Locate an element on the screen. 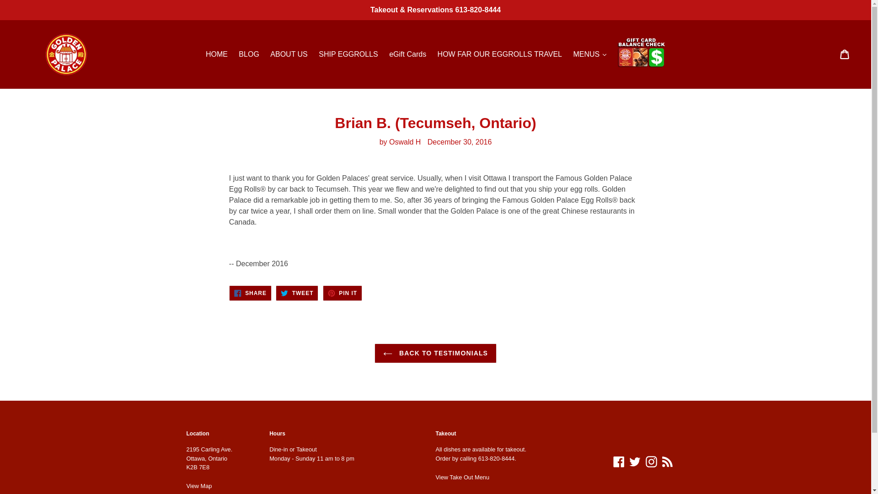  BLOG is located at coordinates (249, 54).